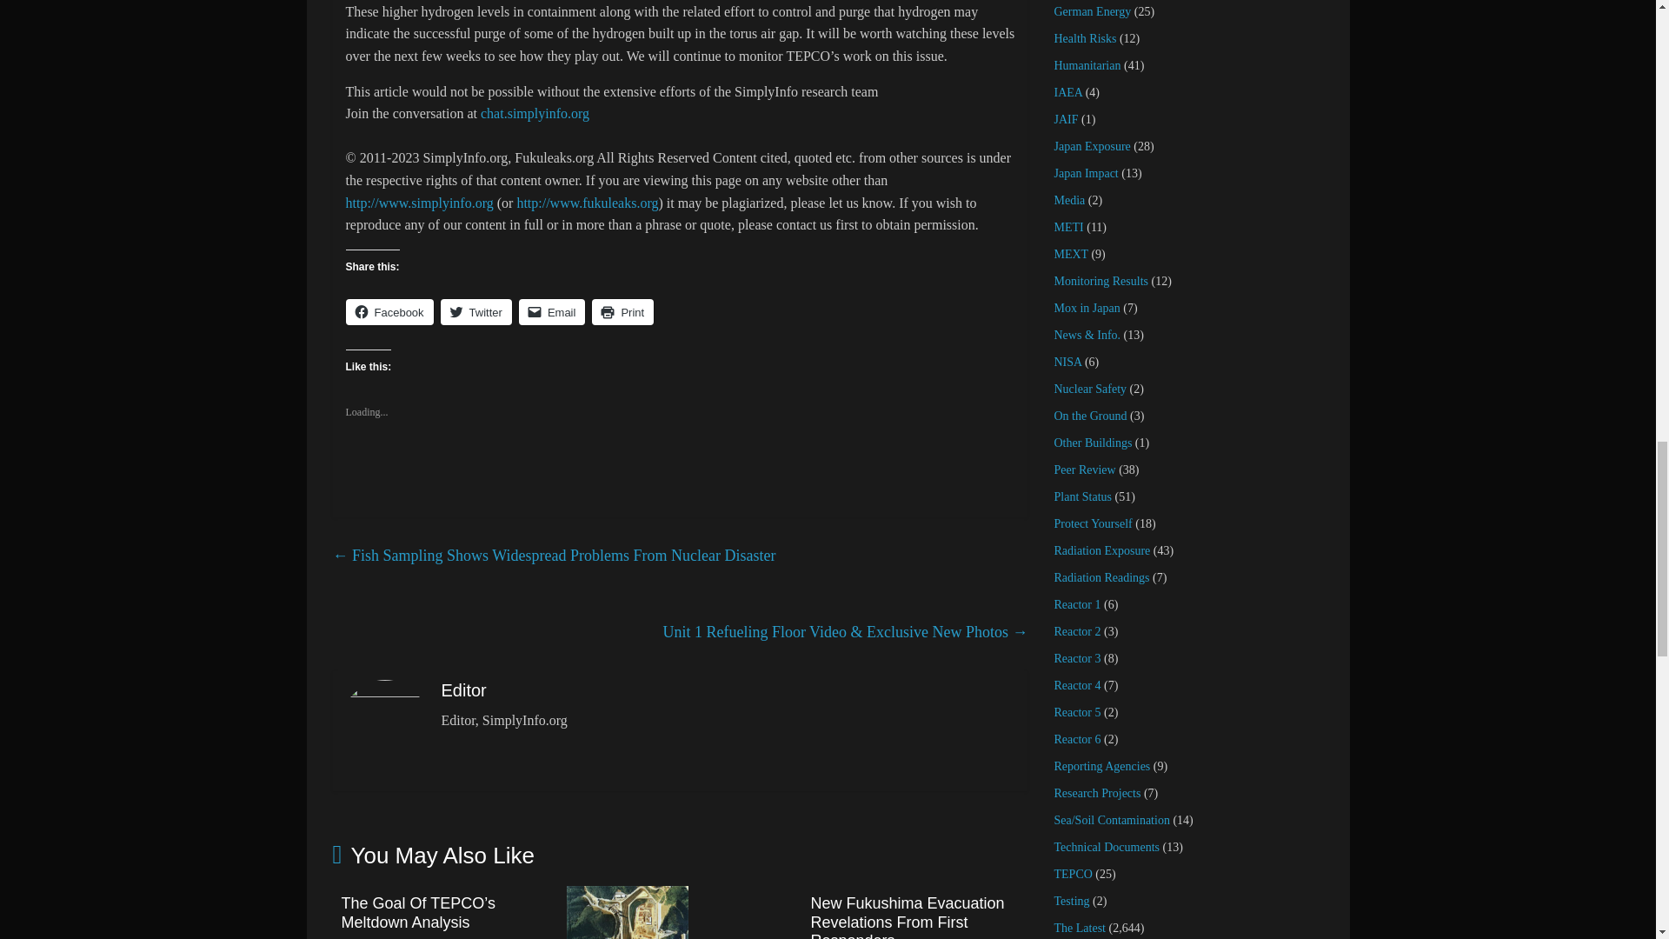 The image size is (1669, 939). What do you see at coordinates (552, 311) in the screenshot?
I see `Click to email a link to a friend` at bounding box center [552, 311].